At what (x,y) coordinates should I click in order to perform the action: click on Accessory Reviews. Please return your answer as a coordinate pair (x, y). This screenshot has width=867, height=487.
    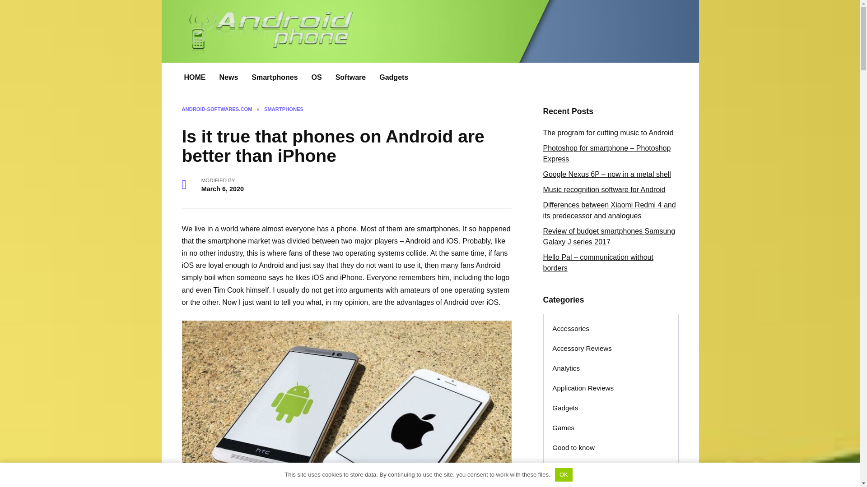
    Looking at the image, I should click on (582, 348).